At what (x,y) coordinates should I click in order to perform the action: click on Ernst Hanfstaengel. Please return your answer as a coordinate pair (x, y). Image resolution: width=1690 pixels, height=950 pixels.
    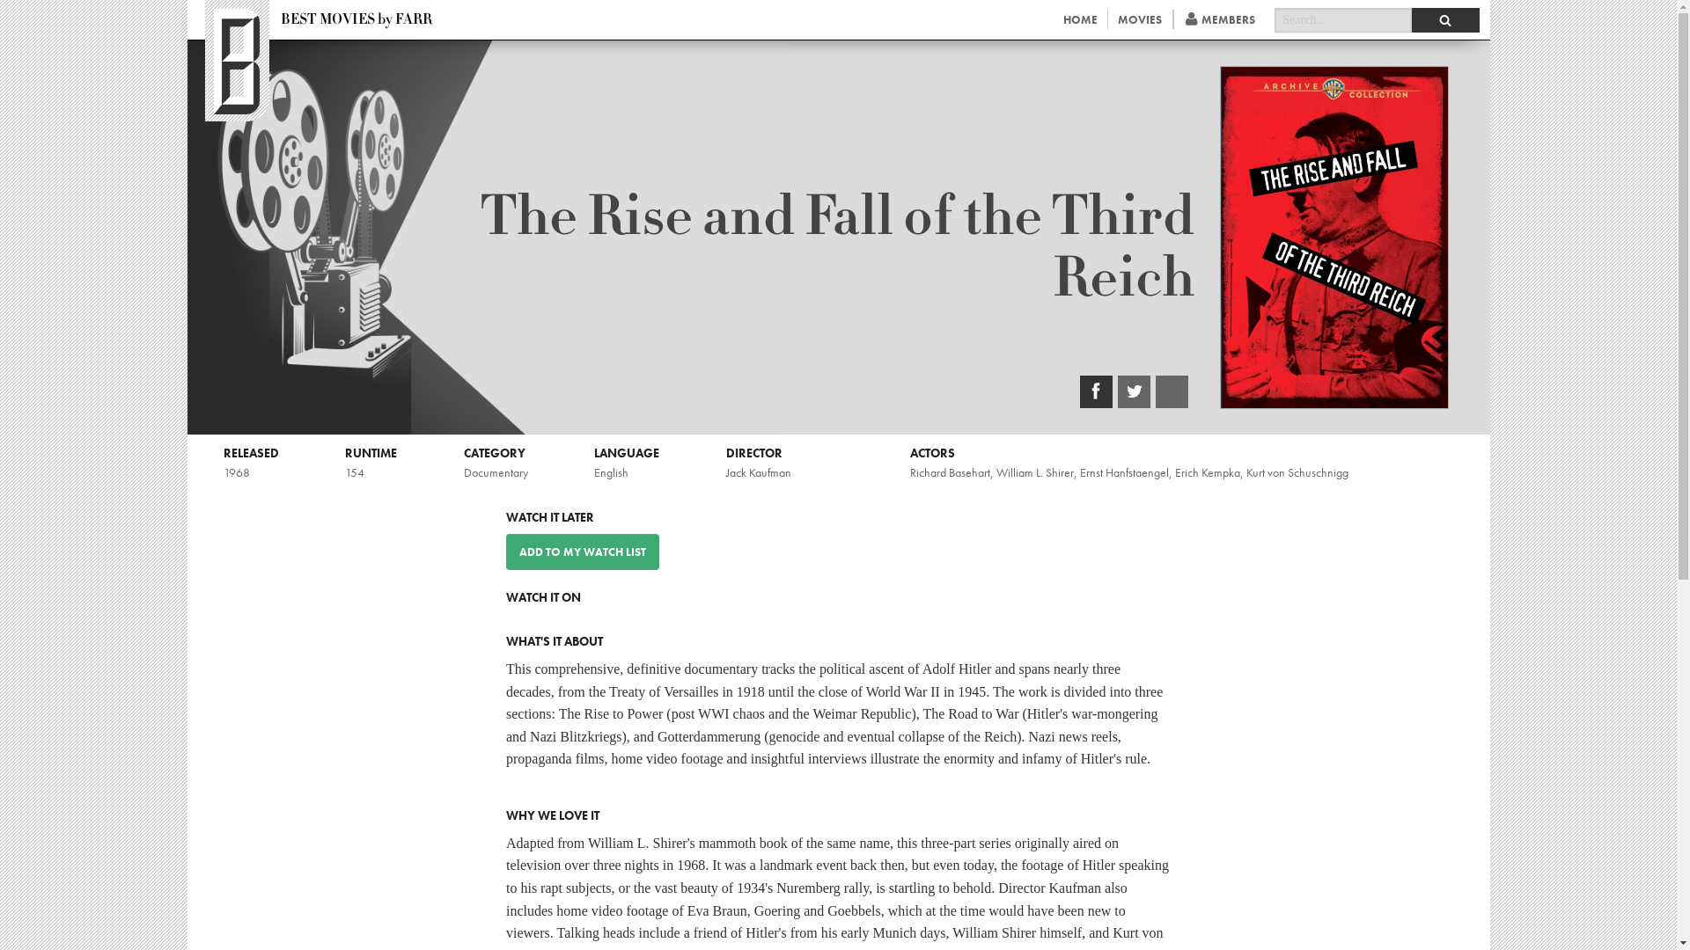
    Looking at the image, I should click on (1124, 472).